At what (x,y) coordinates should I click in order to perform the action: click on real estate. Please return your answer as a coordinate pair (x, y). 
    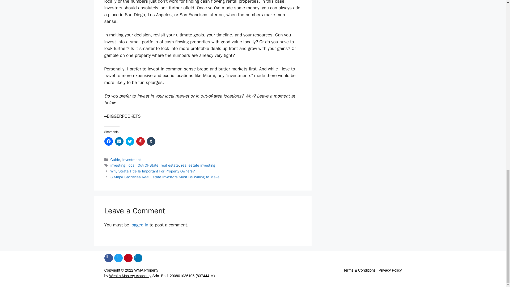
    Looking at the image, I should click on (169, 165).